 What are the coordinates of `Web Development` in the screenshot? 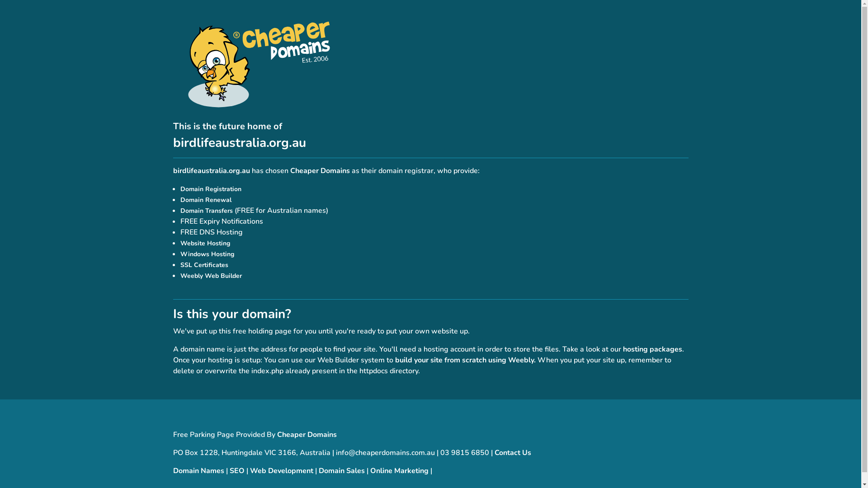 It's located at (281, 471).